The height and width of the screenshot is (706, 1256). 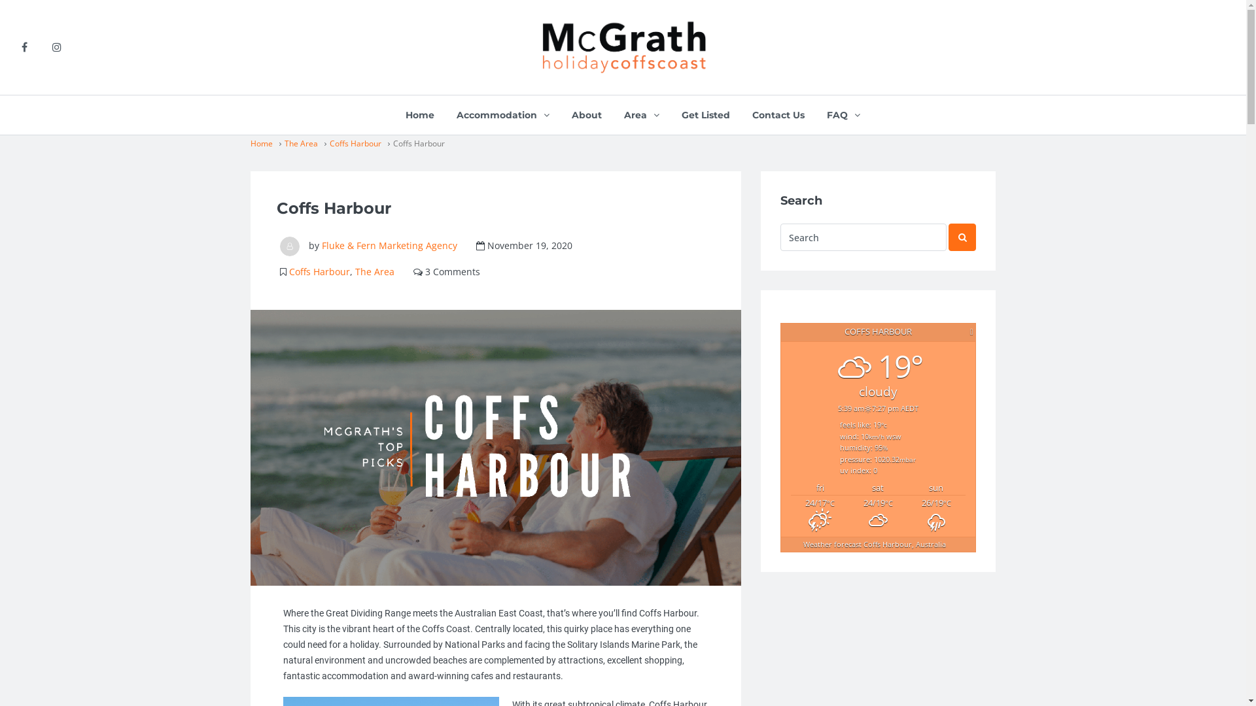 What do you see at coordinates (374, 272) in the screenshot?
I see `The Area` at bounding box center [374, 272].